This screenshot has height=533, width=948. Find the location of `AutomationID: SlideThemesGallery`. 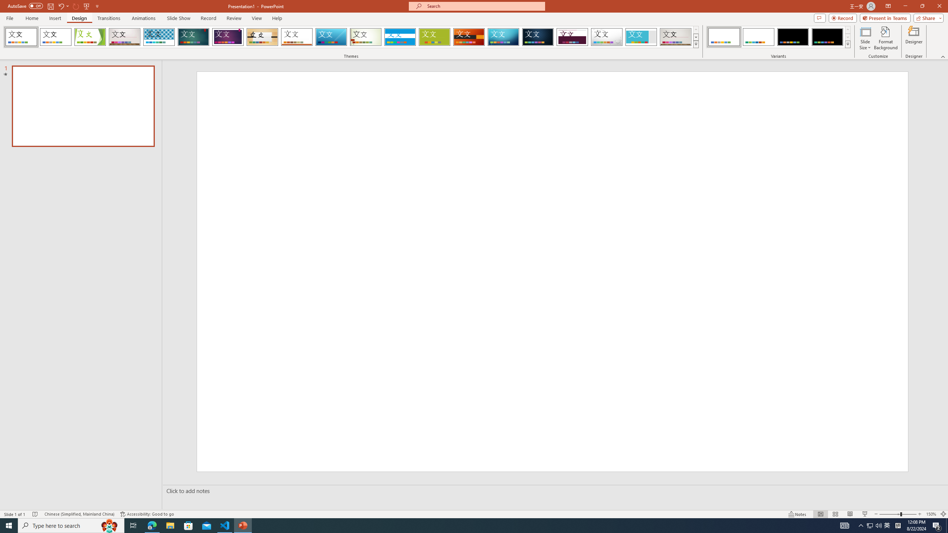

AutomationID: SlideThemesGallery is located at coordinates (351, 37).